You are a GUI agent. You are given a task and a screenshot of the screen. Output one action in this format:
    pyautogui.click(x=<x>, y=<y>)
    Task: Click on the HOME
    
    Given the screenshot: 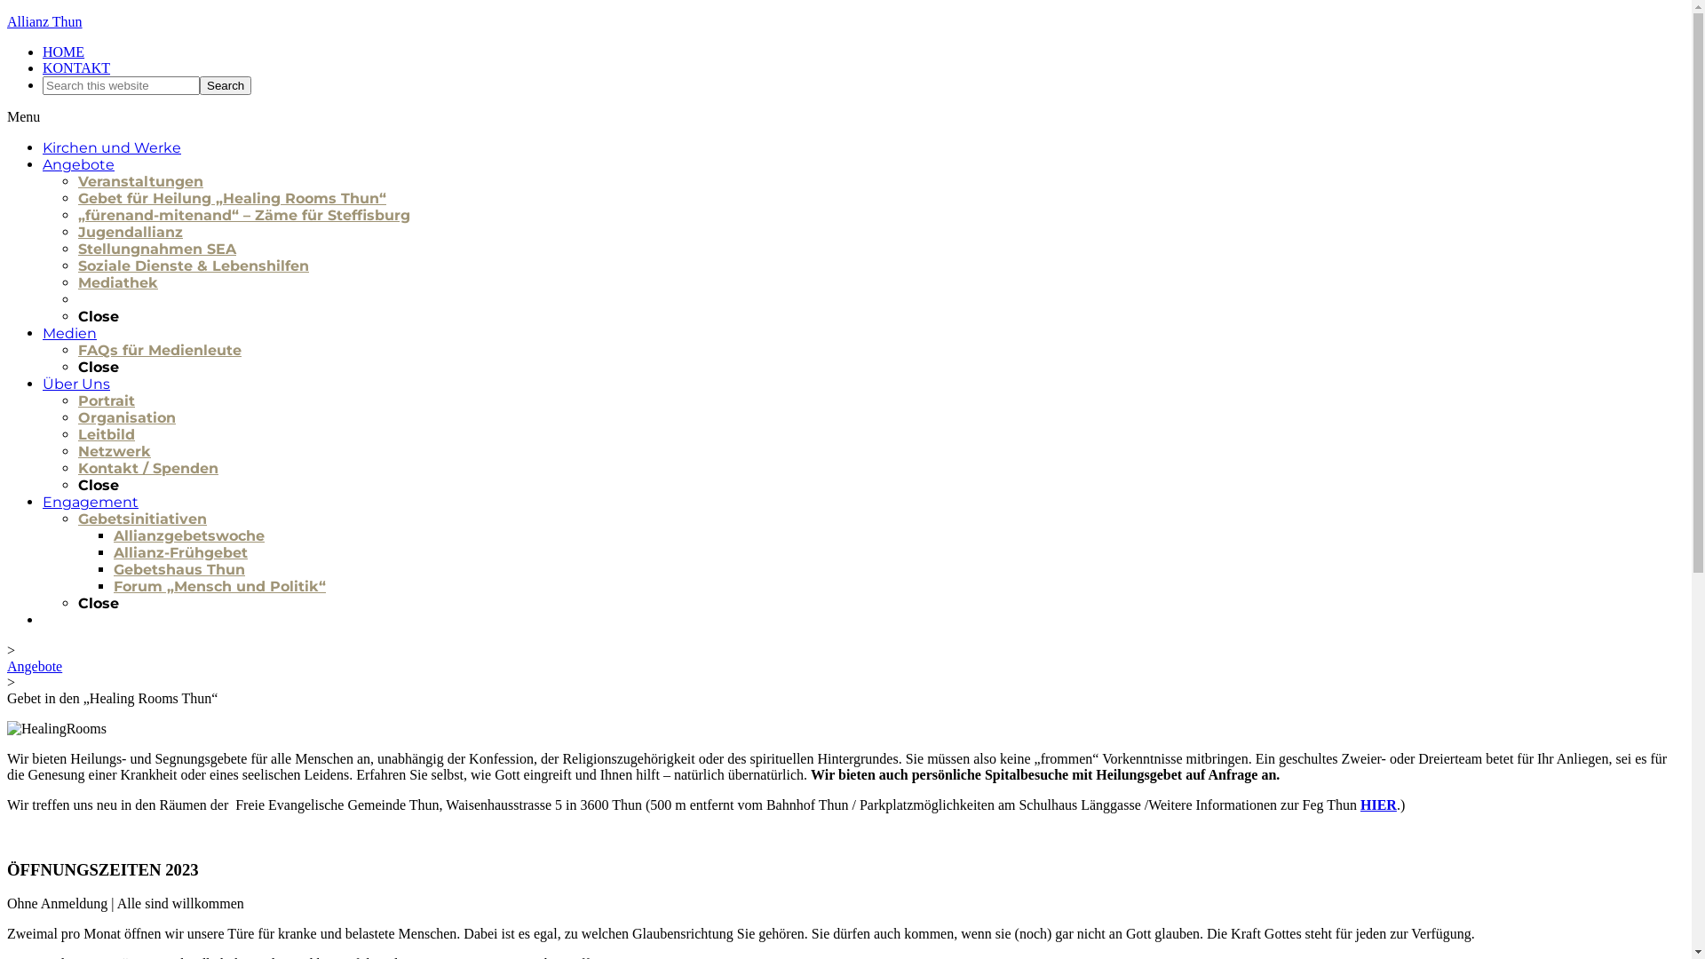 What is the action you would take?
    pyautogui.click(x=64, y=52)
    